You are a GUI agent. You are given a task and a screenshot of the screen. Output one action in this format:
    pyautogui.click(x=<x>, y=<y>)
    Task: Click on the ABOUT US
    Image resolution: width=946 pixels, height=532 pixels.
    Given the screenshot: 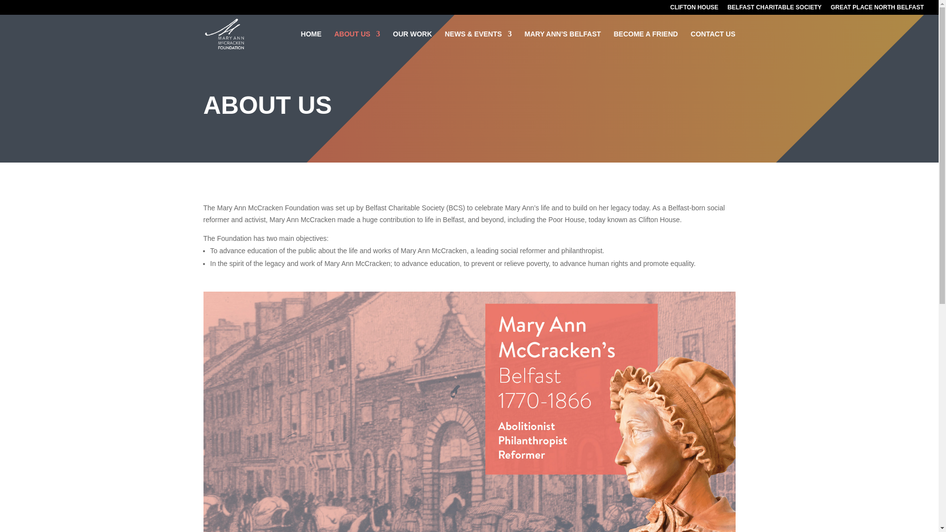 What is the action you would take?
    pyautogui.click(x=357, y=41)
    